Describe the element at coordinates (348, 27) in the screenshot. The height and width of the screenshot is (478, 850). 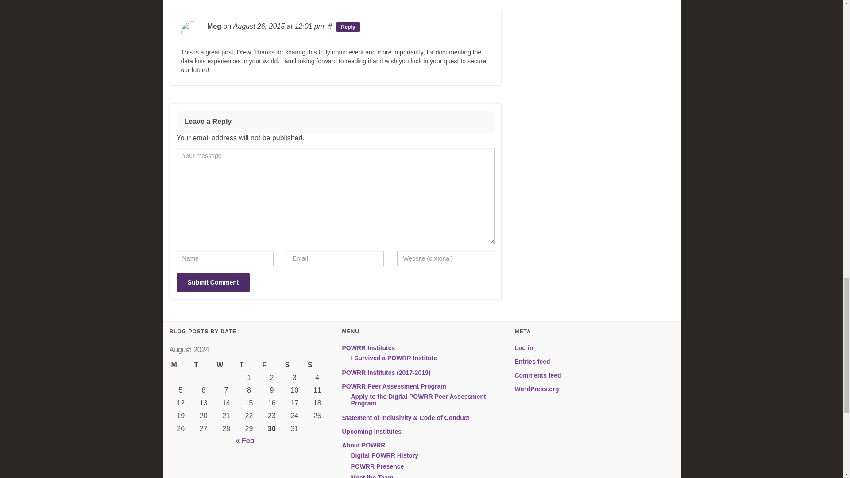
I see `Reply` at that location.